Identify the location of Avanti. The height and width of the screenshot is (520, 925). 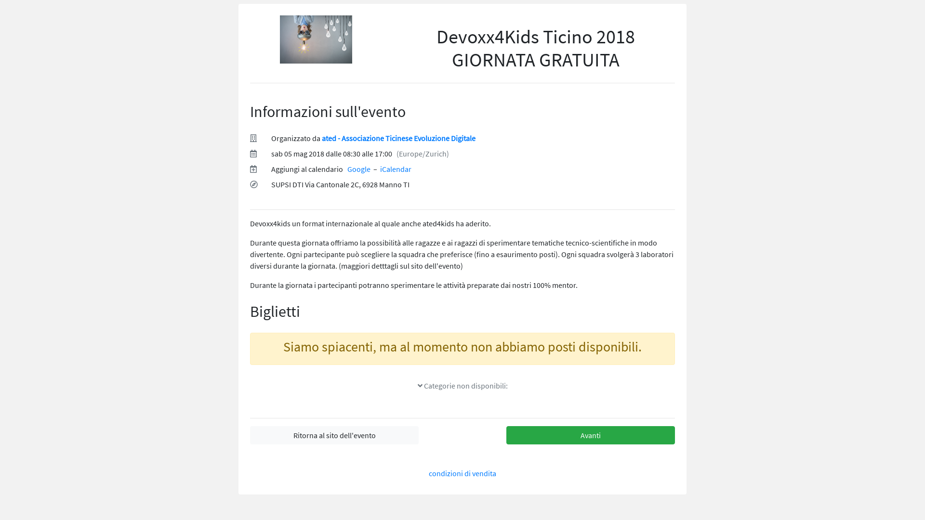
(591, 435).